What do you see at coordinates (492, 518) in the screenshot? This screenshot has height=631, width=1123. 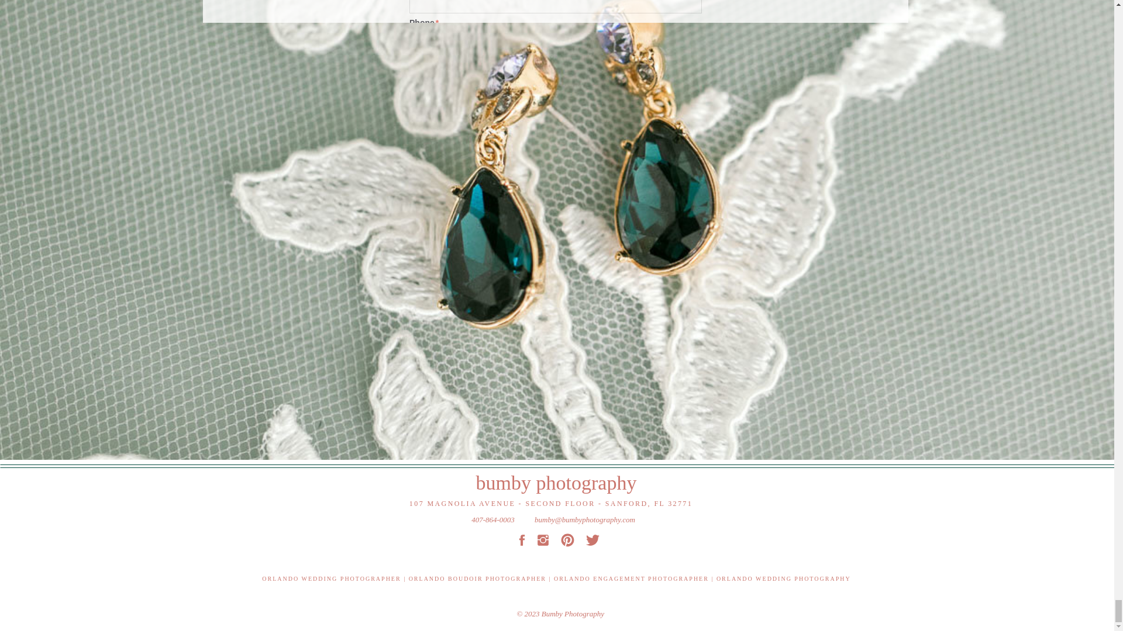 I see `407-864-0003` at bounding box center [492, 518].